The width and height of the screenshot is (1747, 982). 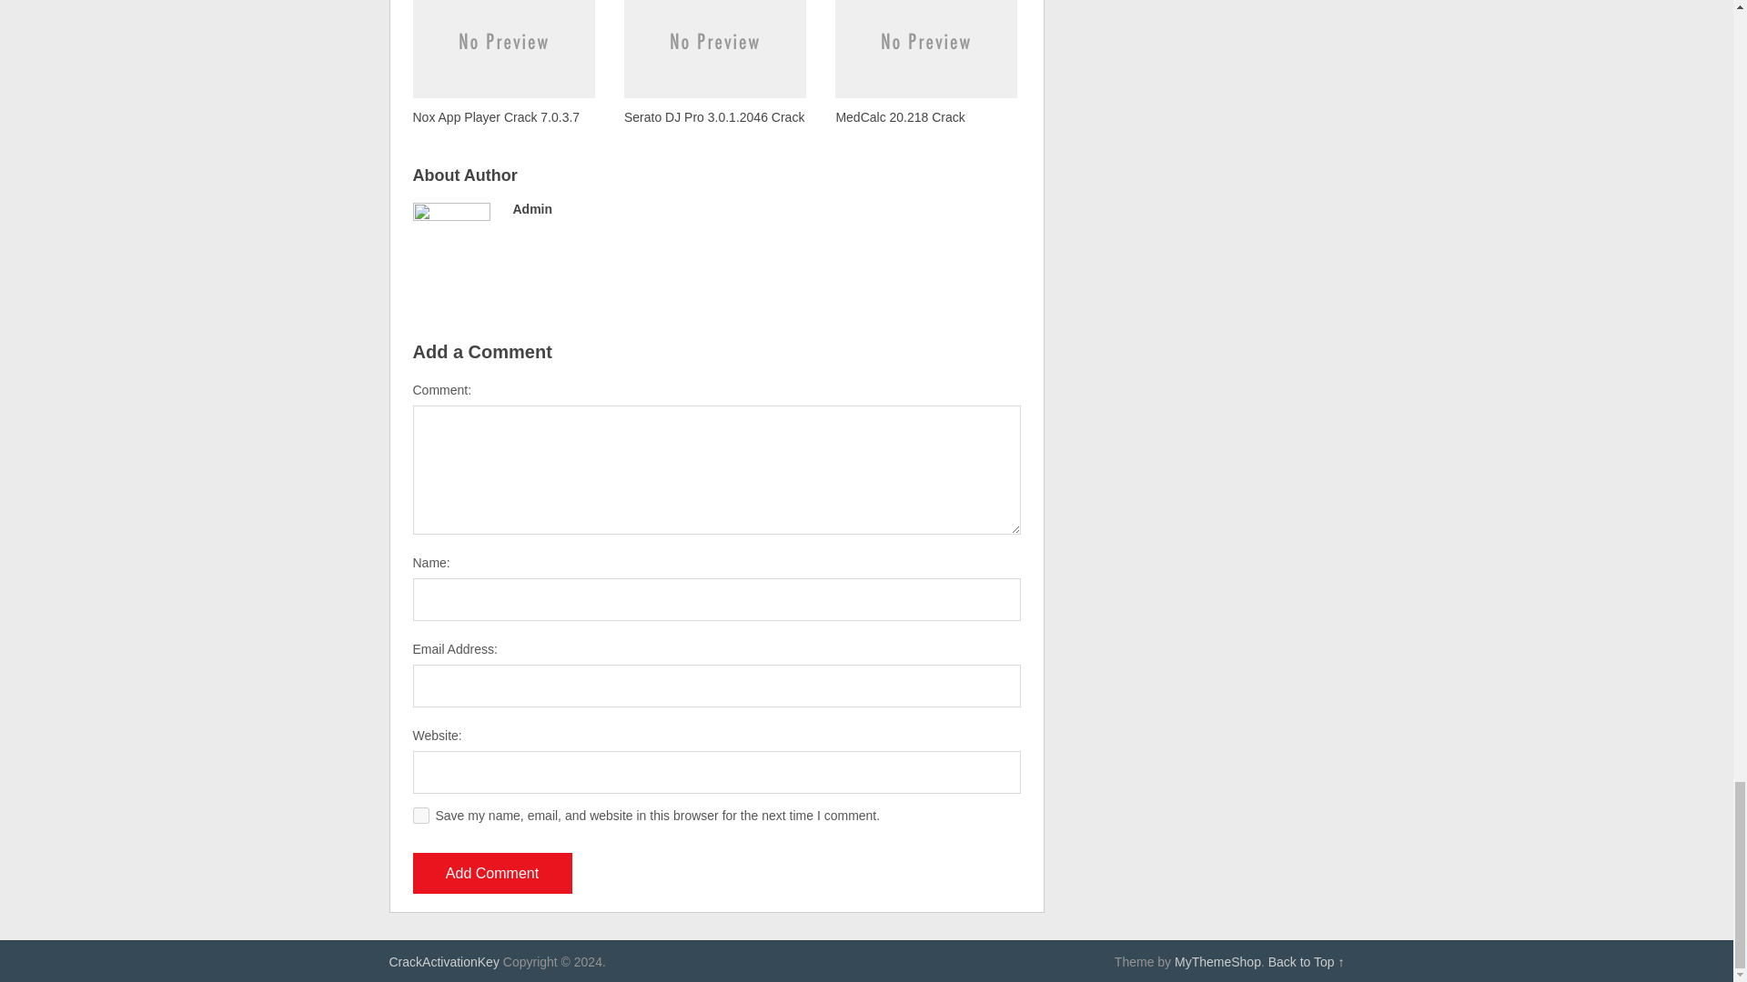 I want to click on yes, so click(x=420, y=815).